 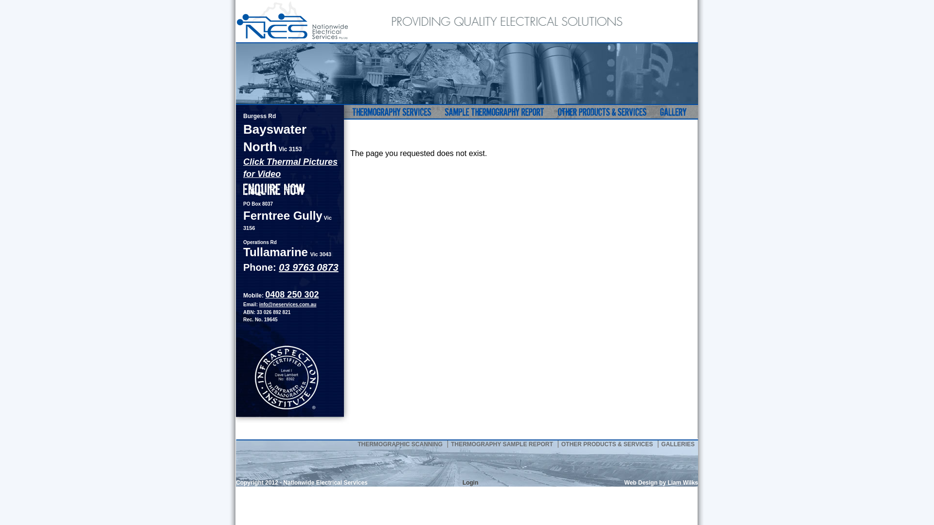 I want to click on GALLERIES, so click(x=678, y=444).